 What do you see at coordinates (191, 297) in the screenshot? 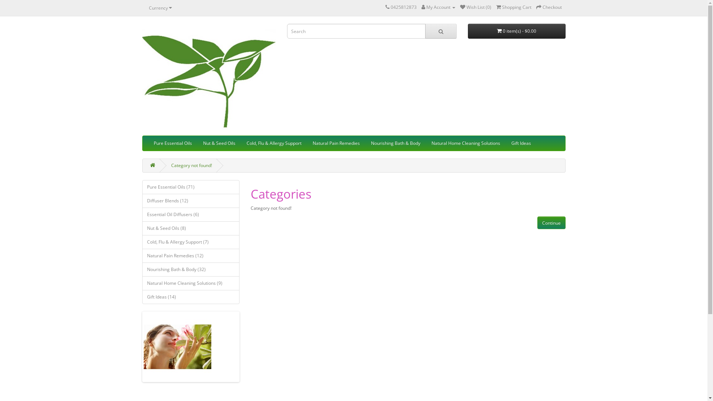
I see `Gift Ideas (14)` at bounding box center [191, 297].